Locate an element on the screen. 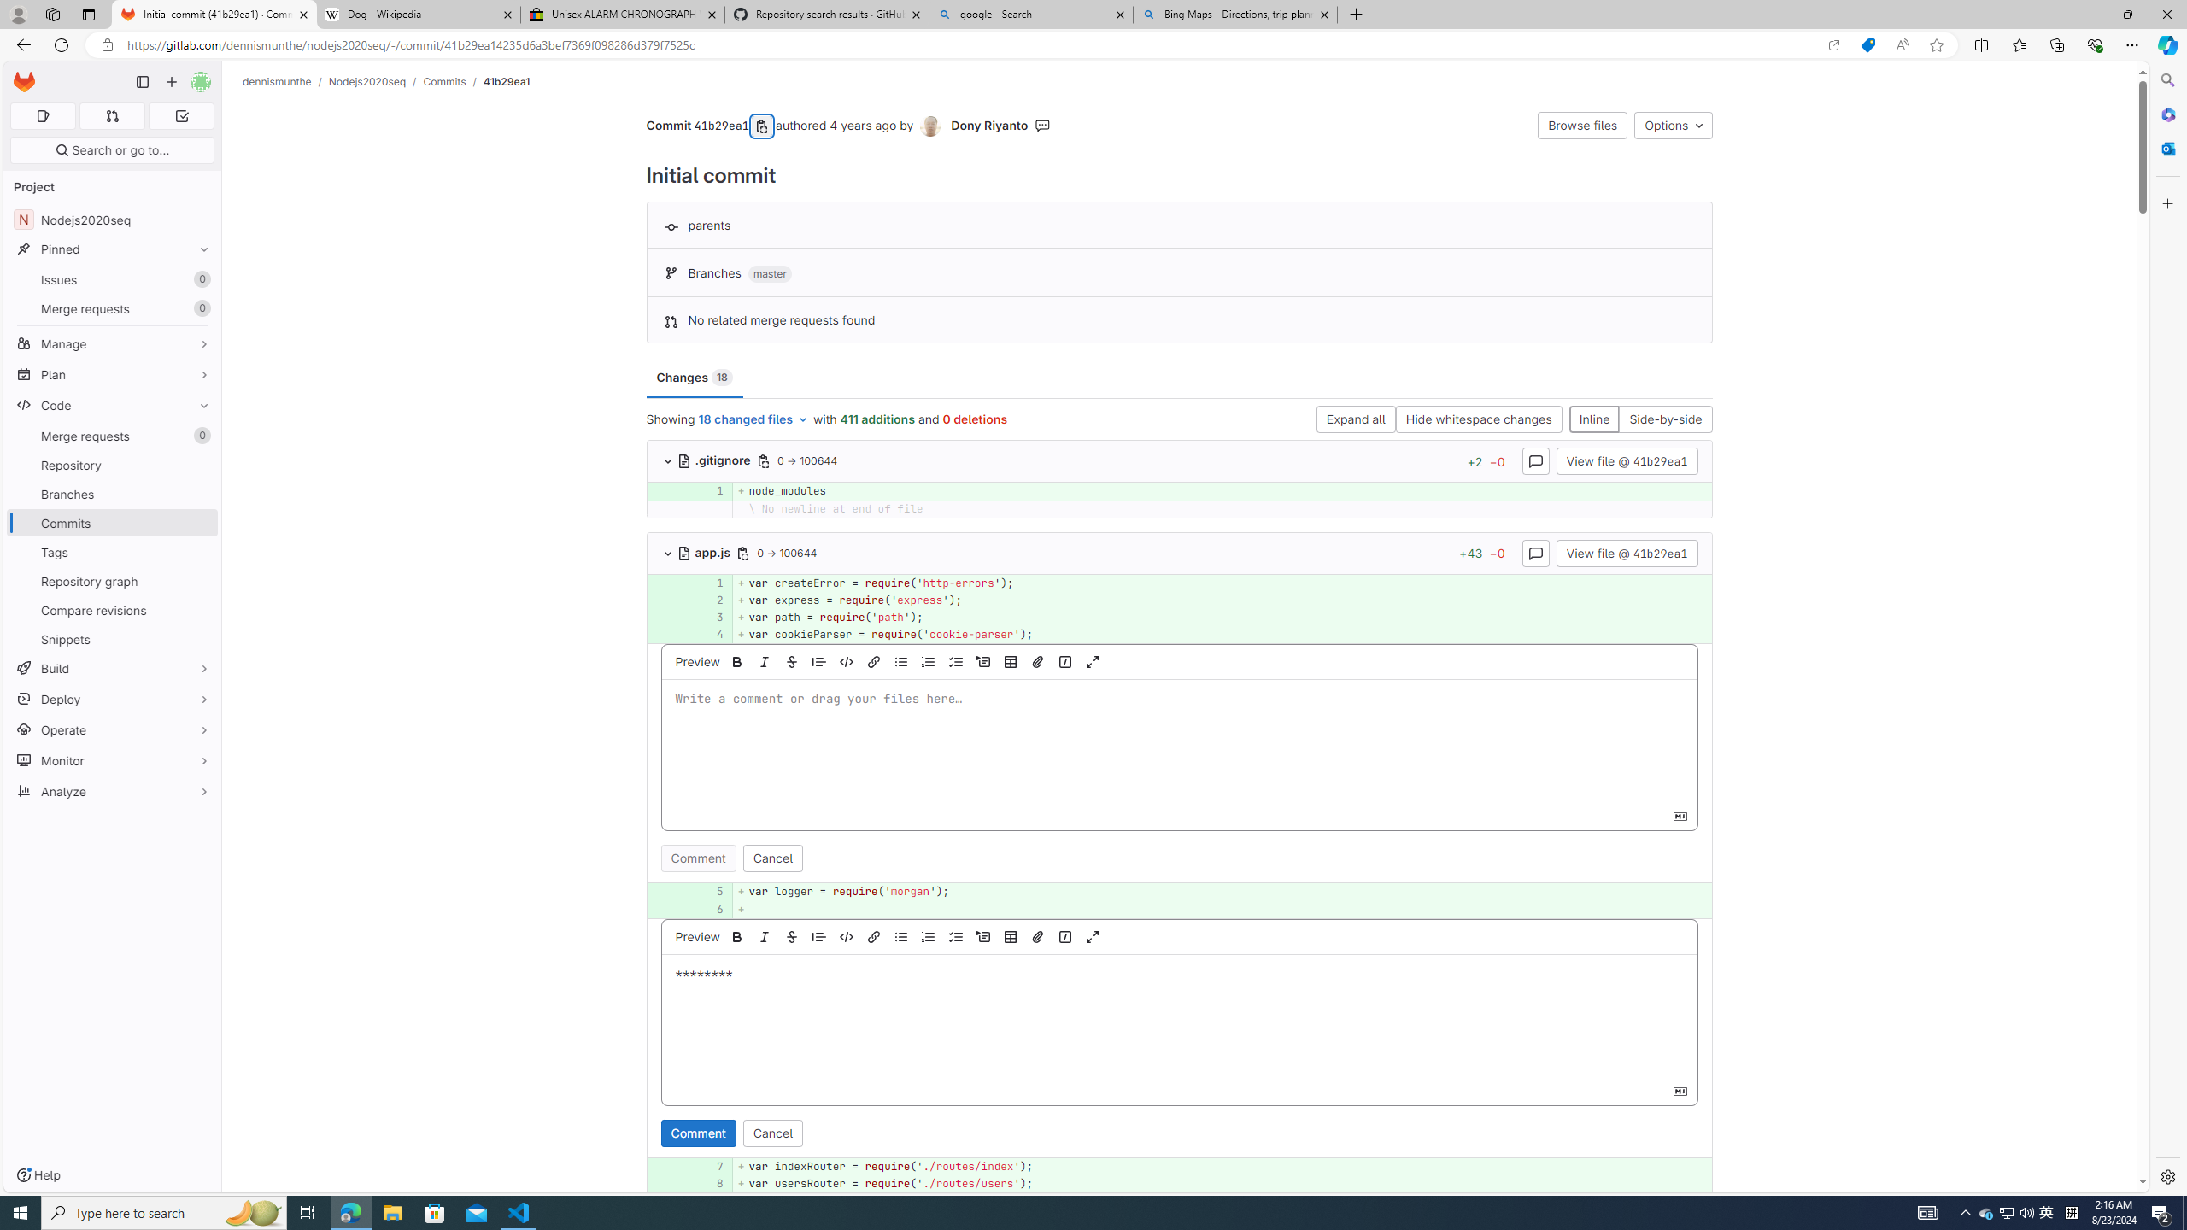 This screenshot has width=2187, height=1230. AutomationID: 4a68969ef8e858229267b842dedf42ab5dde4d50_0_1 is located at coordinates (1179, 583).